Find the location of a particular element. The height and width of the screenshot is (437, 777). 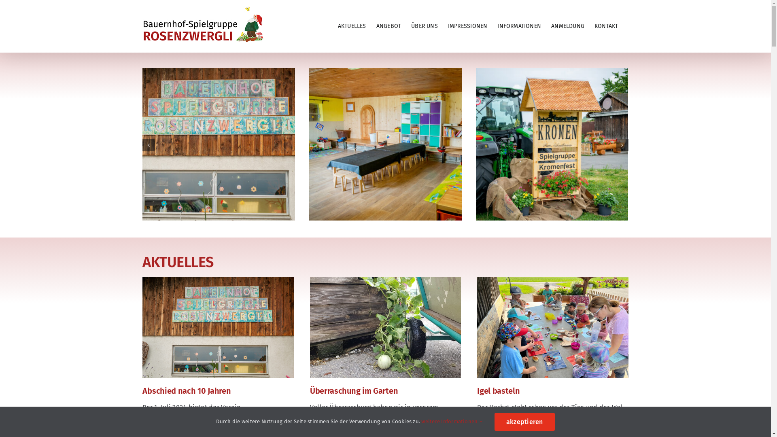

ANMELDUNG is located at coordinates (568, 26).